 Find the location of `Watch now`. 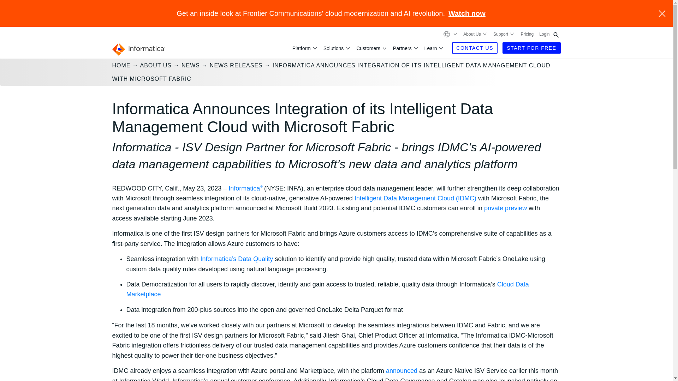

Watch now is located at coordinates (467, 13).